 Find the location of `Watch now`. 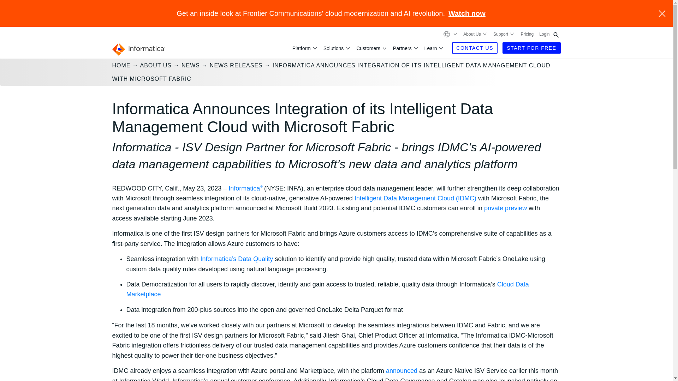

Watch now is located at coordinates (467, 13).